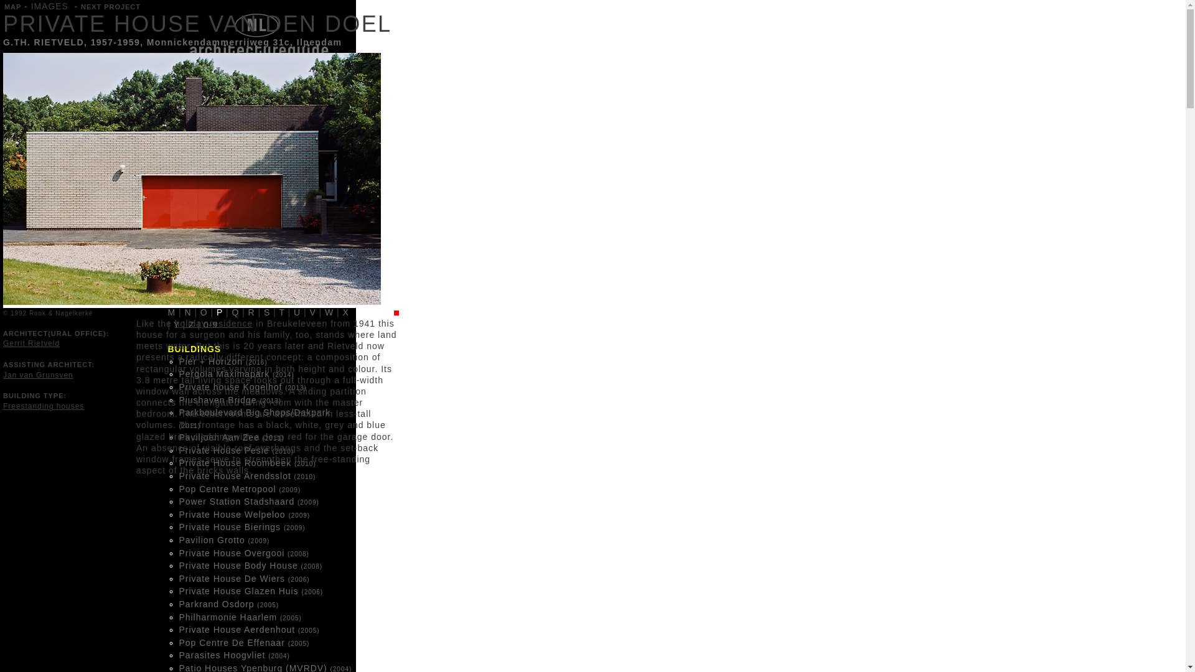 Image resolution: width=1195 pixels, height=672 pixels. What do you see at coordinates (184, 163) in the screenshot?
I see `MAP` at bounding box center [184, 163].